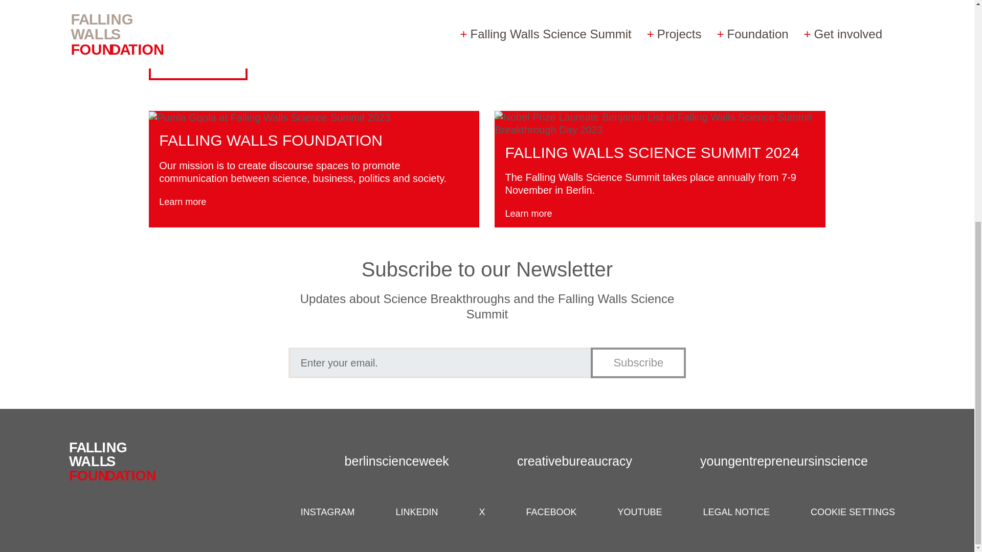  I want to click on berlinscienceweek.com, so click(410, 461).